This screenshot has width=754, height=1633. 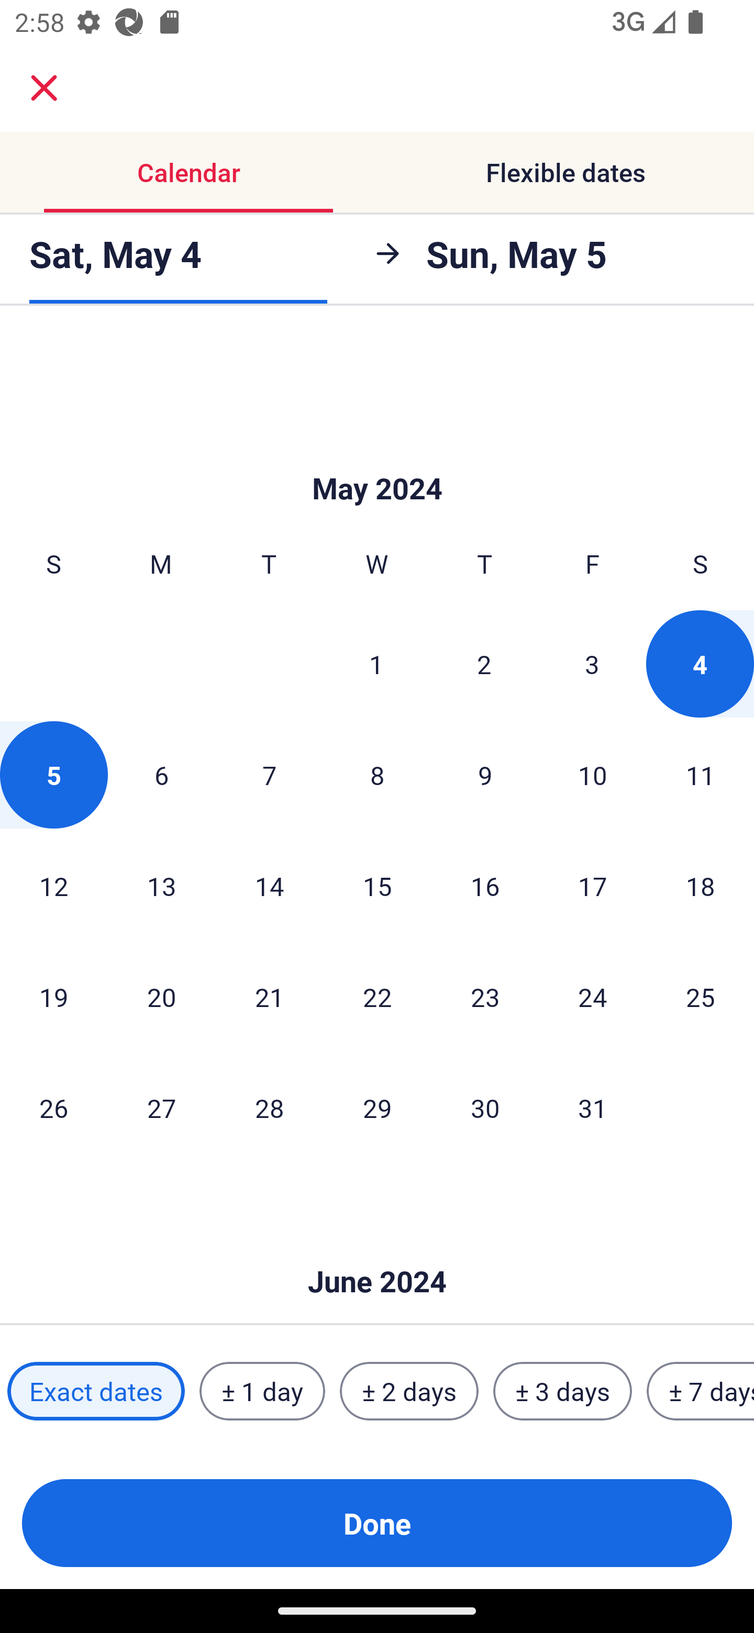 I want to click on 11 Saturday, May 11, 2024, so click(x=701, y=775).